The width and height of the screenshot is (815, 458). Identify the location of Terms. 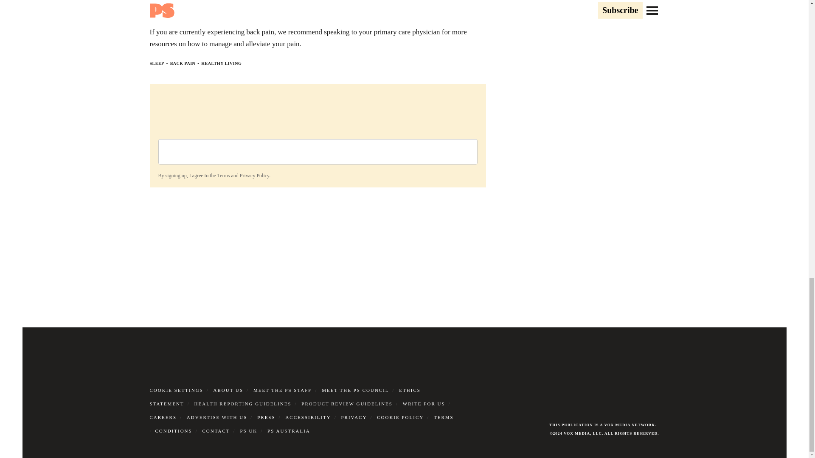
(223, 176).